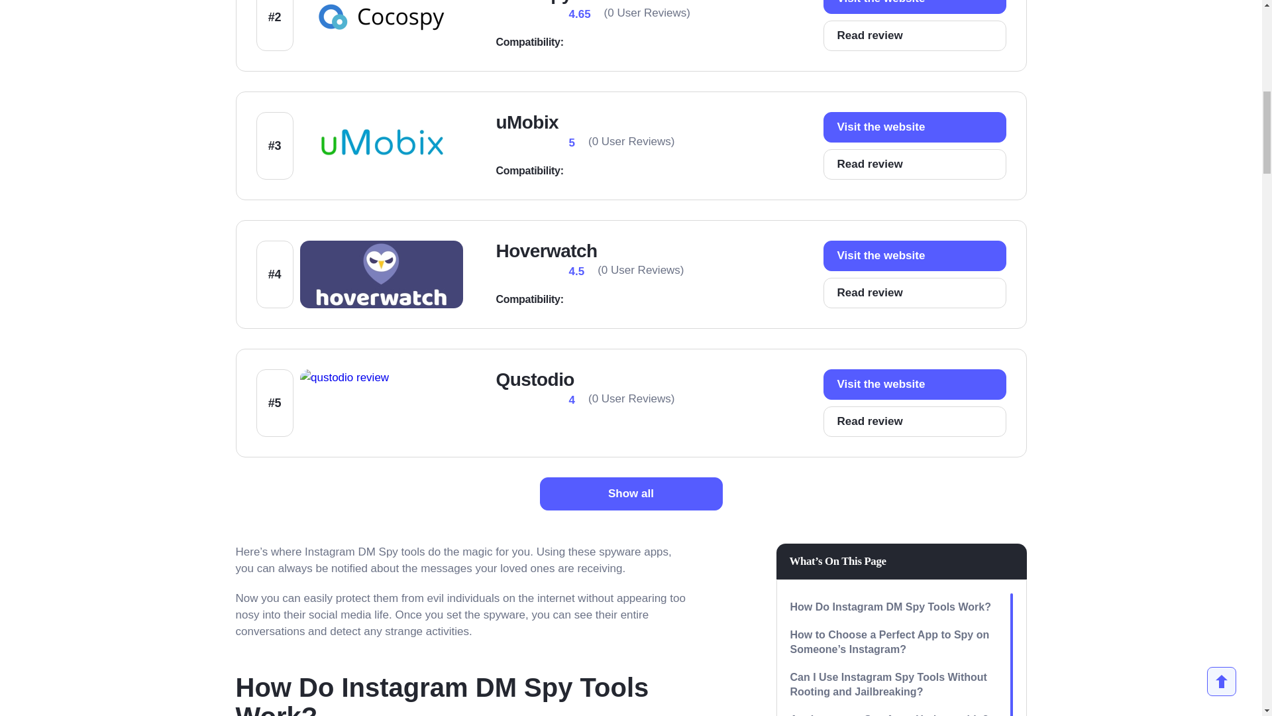 This screenshot has width=1272, height=716. Describe the element at coordinates (609, 171) in the screenshot. I see `android icon` at that location.